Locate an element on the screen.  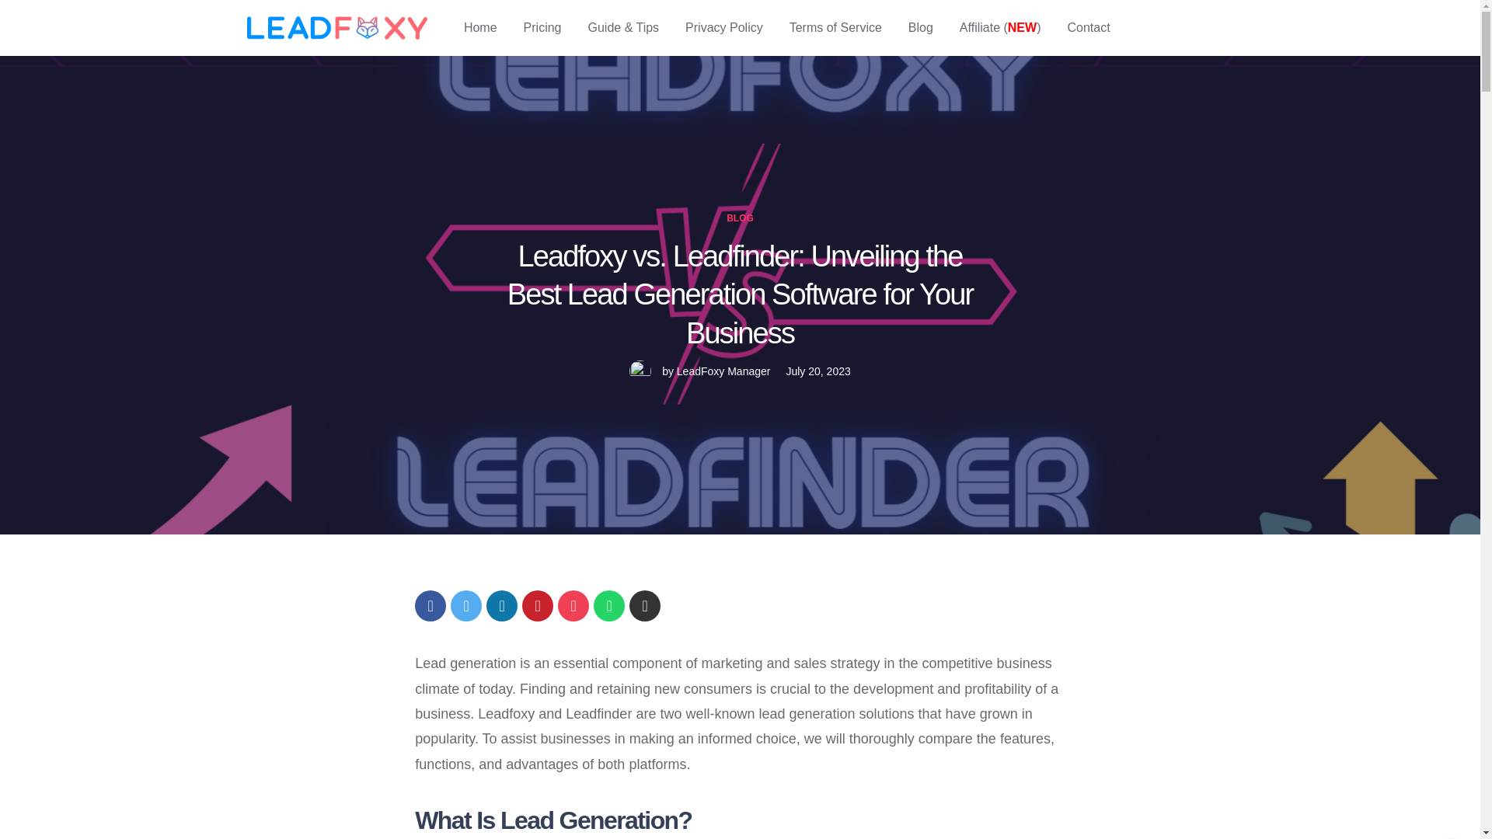
Contact is located at coordinates (1088, 28).